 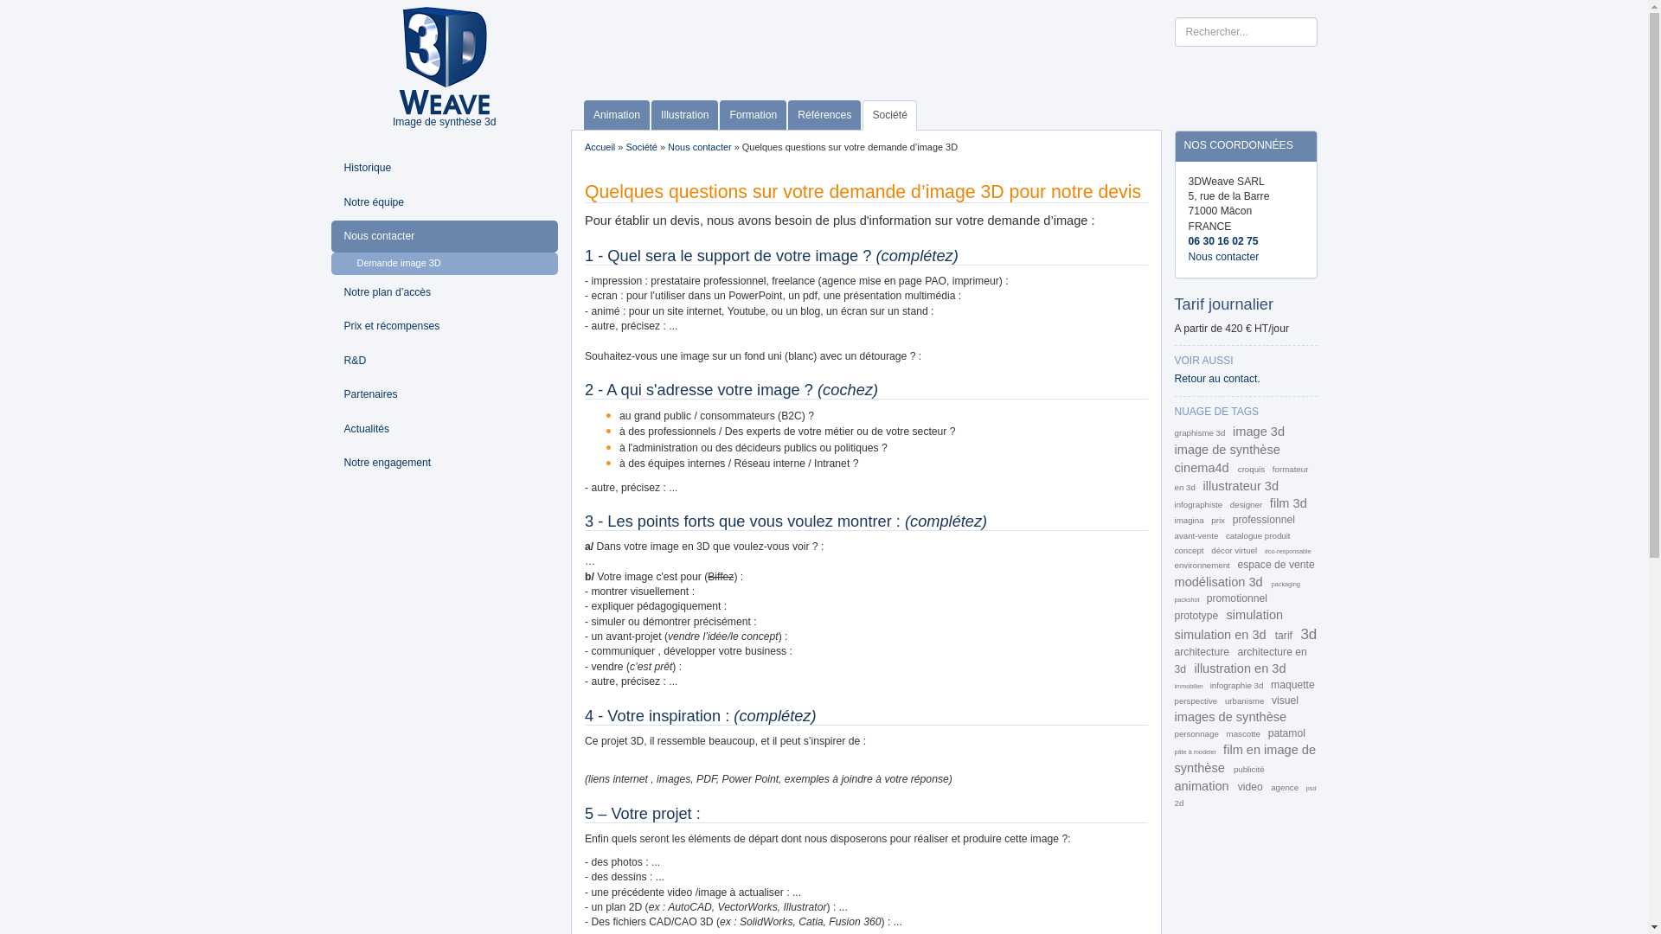 I want to click on 06 30 16 02 75, so click(x=1223, y=241).